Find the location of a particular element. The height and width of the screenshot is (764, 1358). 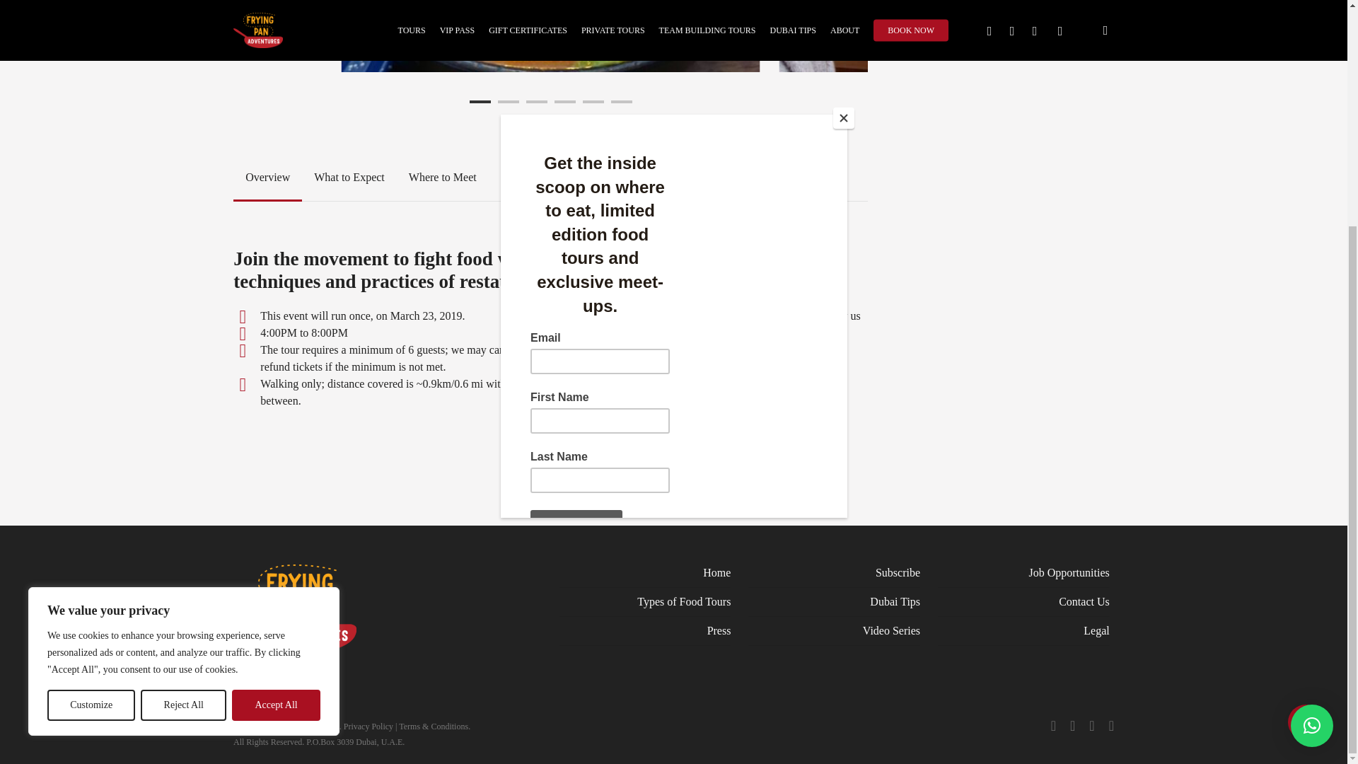

Customize is located at coordinates (91, 392).